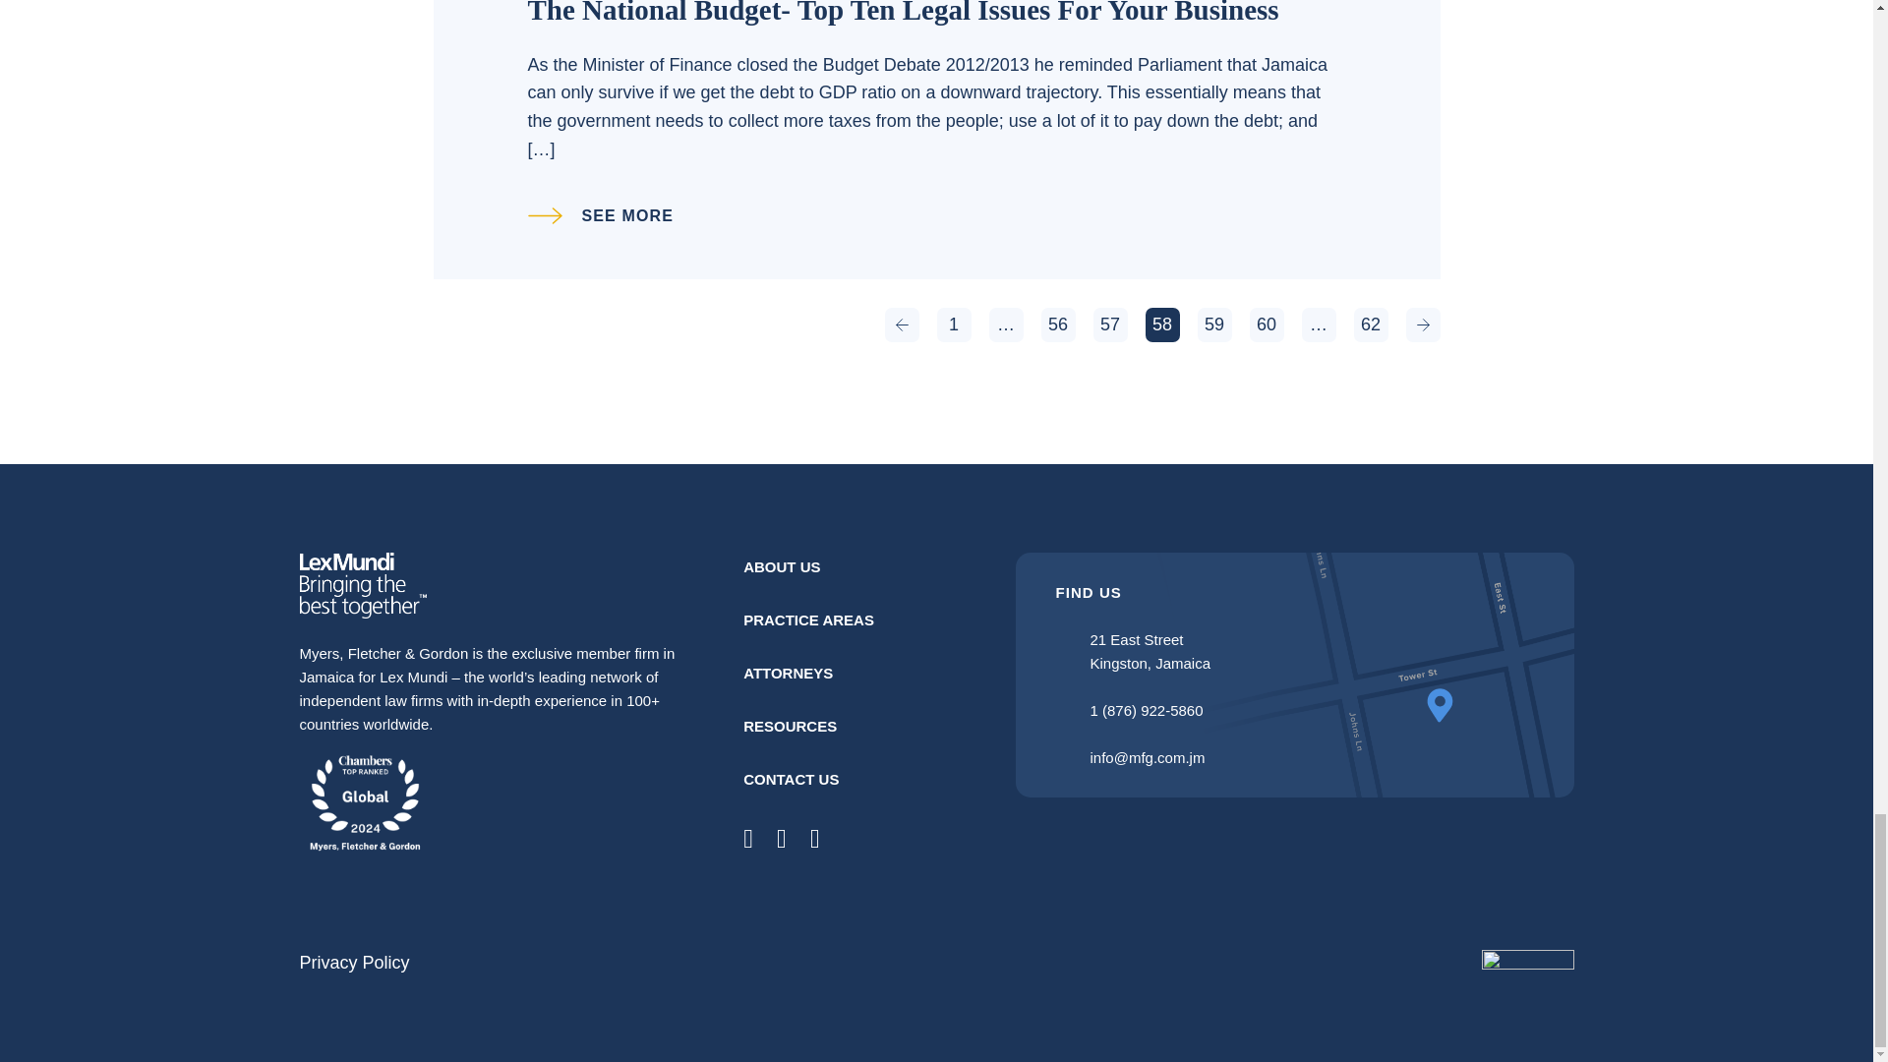 This screenshot has width=1888, height=1062. I want to click on 56, so click(1056, 324).